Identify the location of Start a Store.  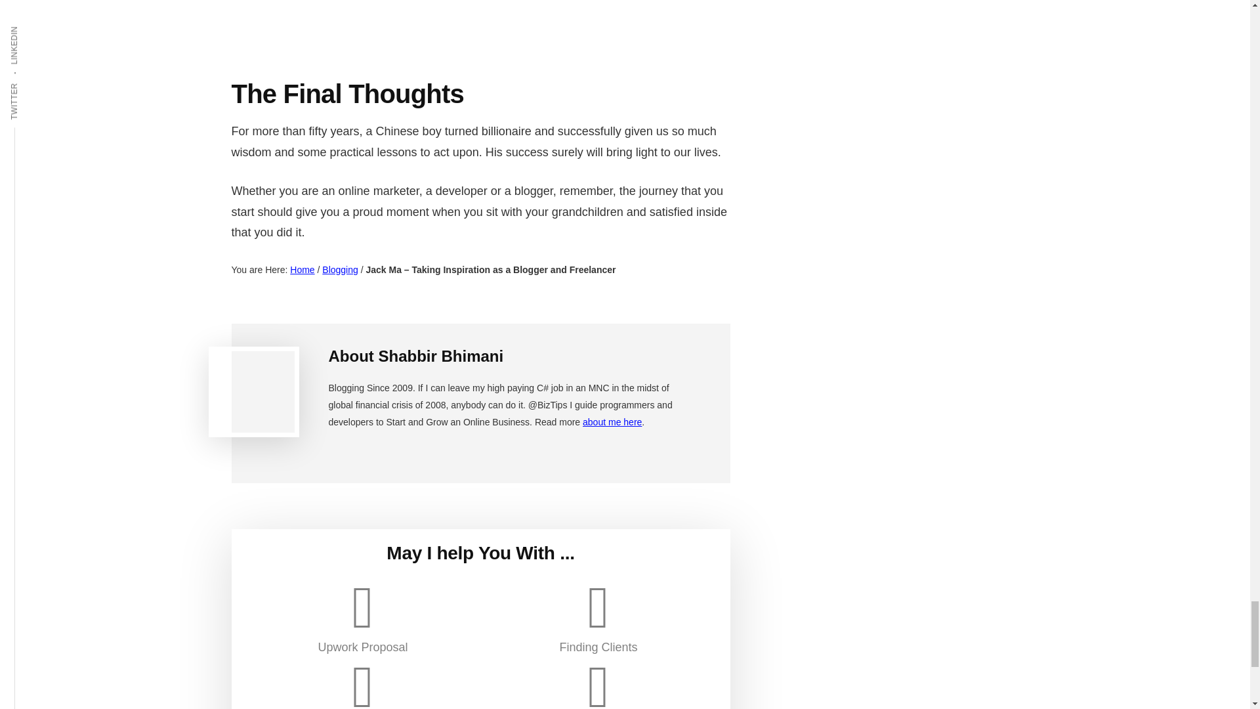
(362, 683).